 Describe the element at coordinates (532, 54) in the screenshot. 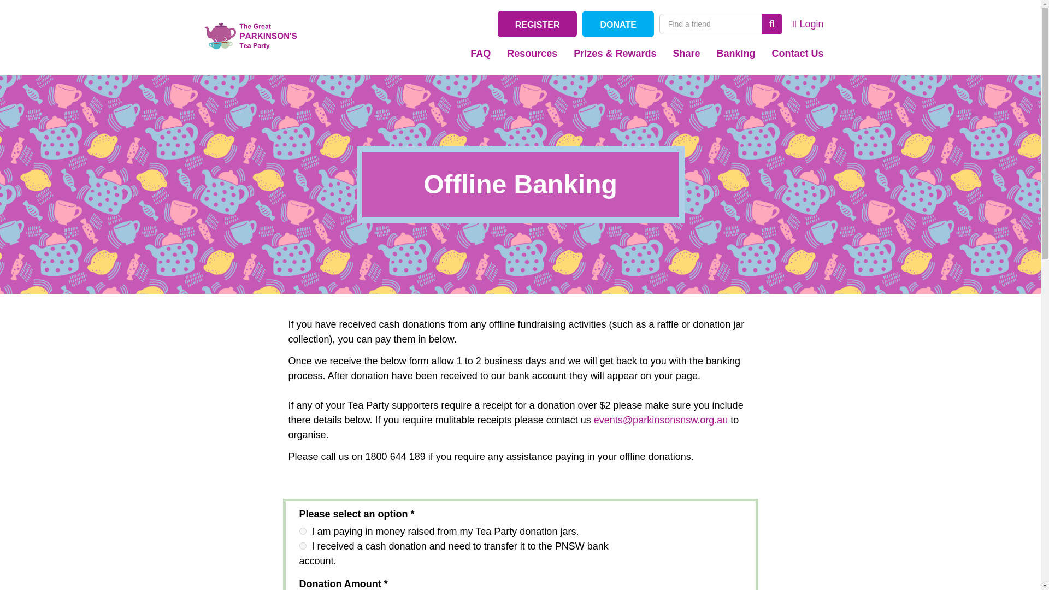

I see `Resources` at that location.